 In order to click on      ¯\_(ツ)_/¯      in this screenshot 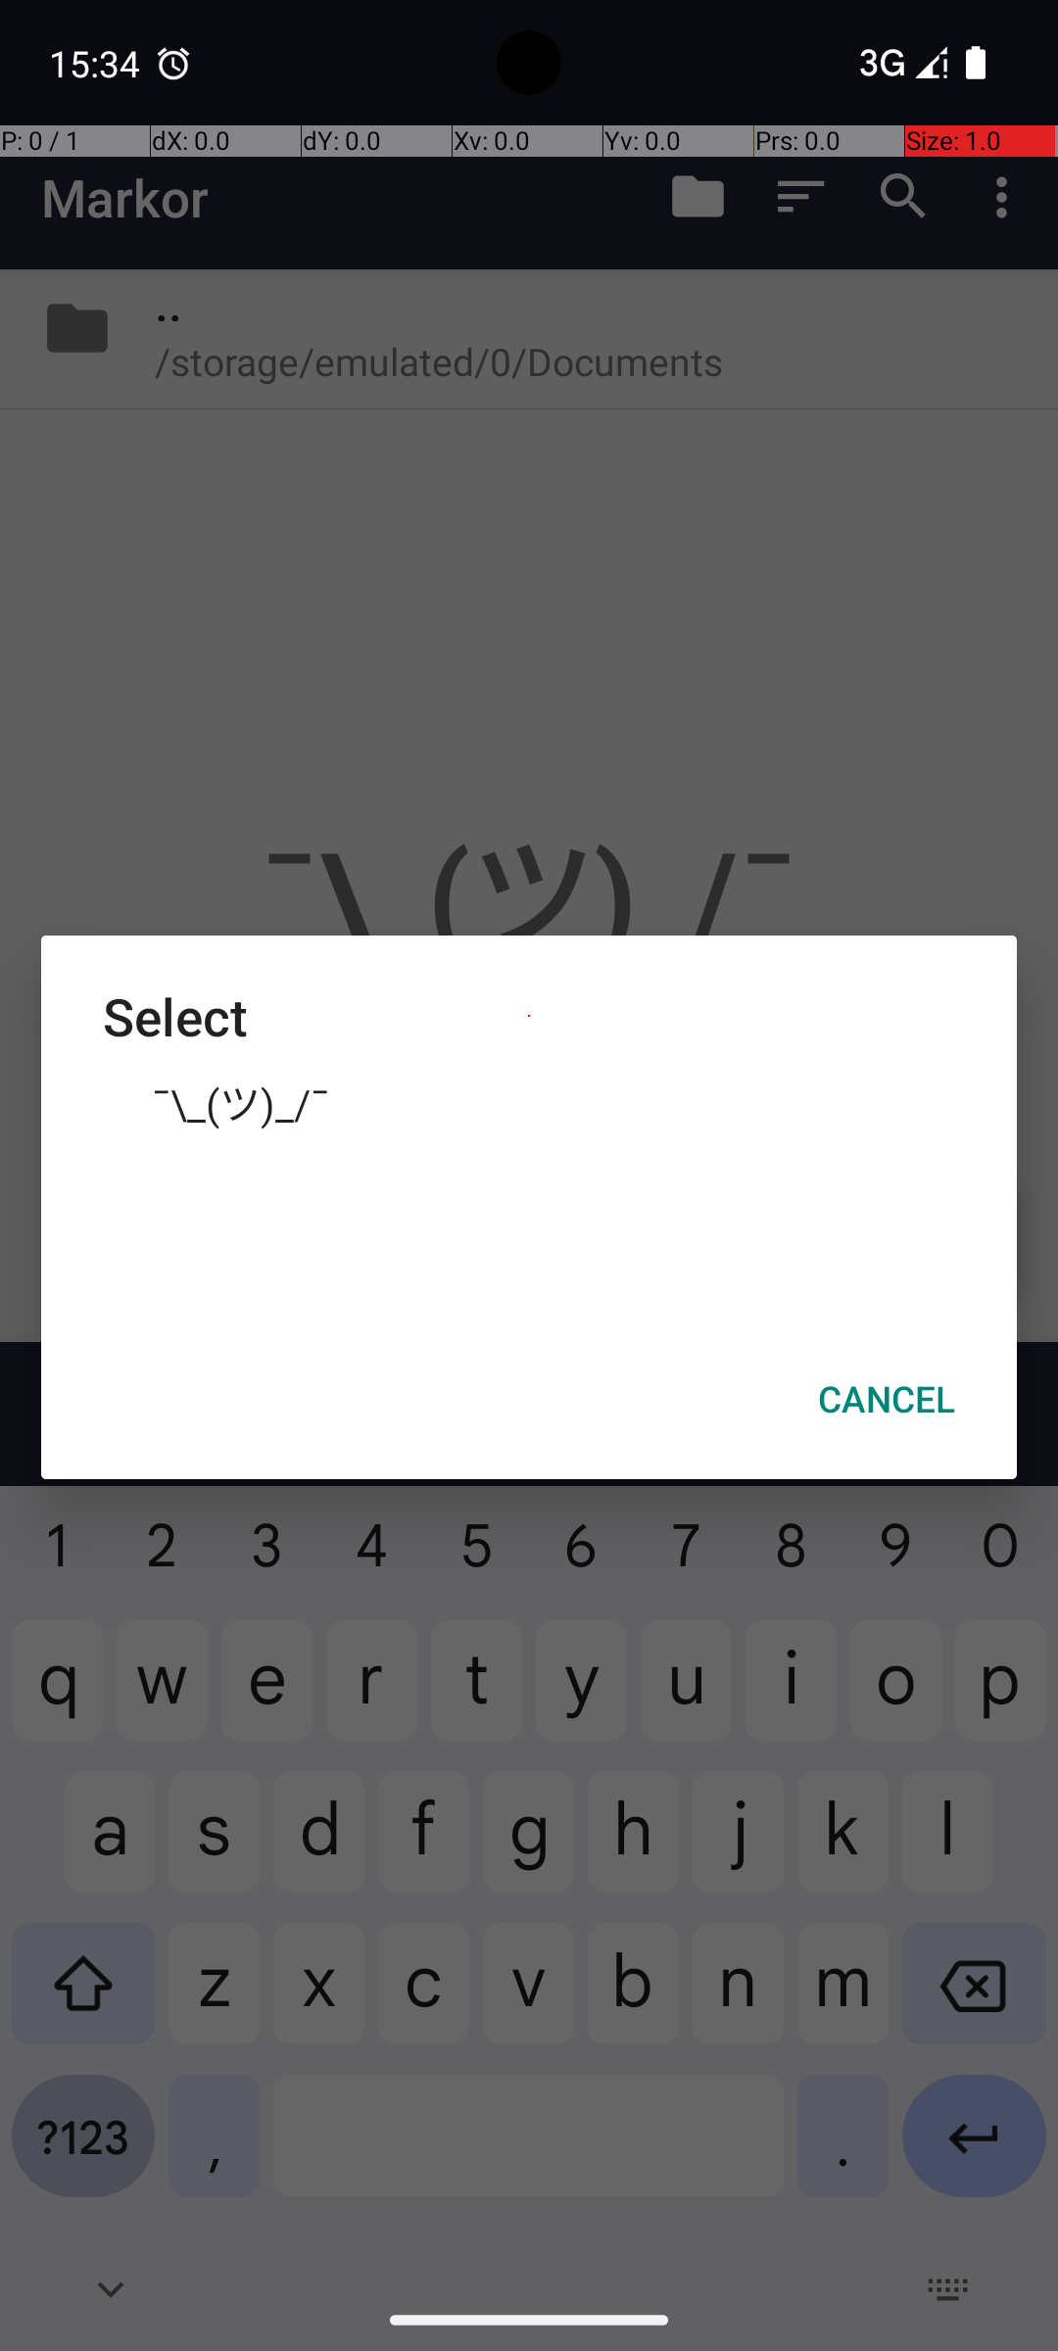, I will do `click(529, 1102)`.